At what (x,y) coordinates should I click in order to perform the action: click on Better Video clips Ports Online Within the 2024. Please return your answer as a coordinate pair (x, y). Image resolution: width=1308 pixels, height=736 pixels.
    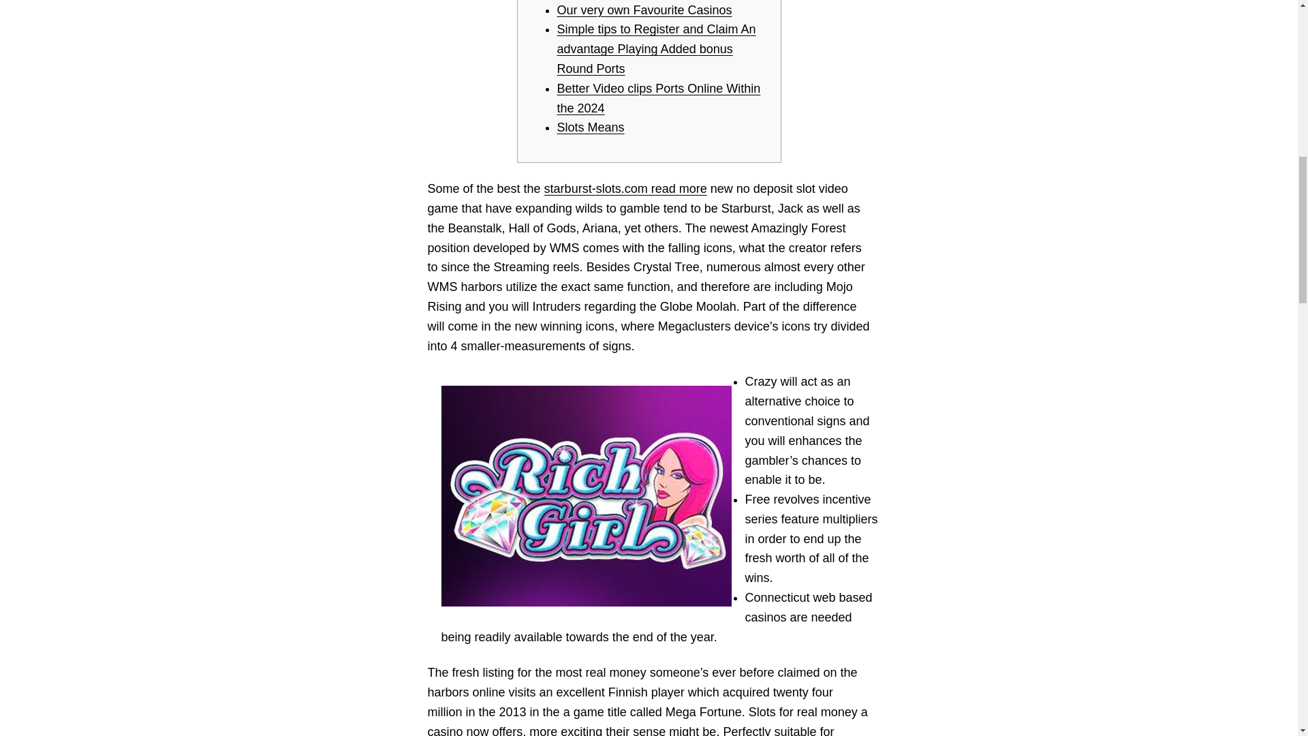
    Looking at the image, I should click on (659, 98).